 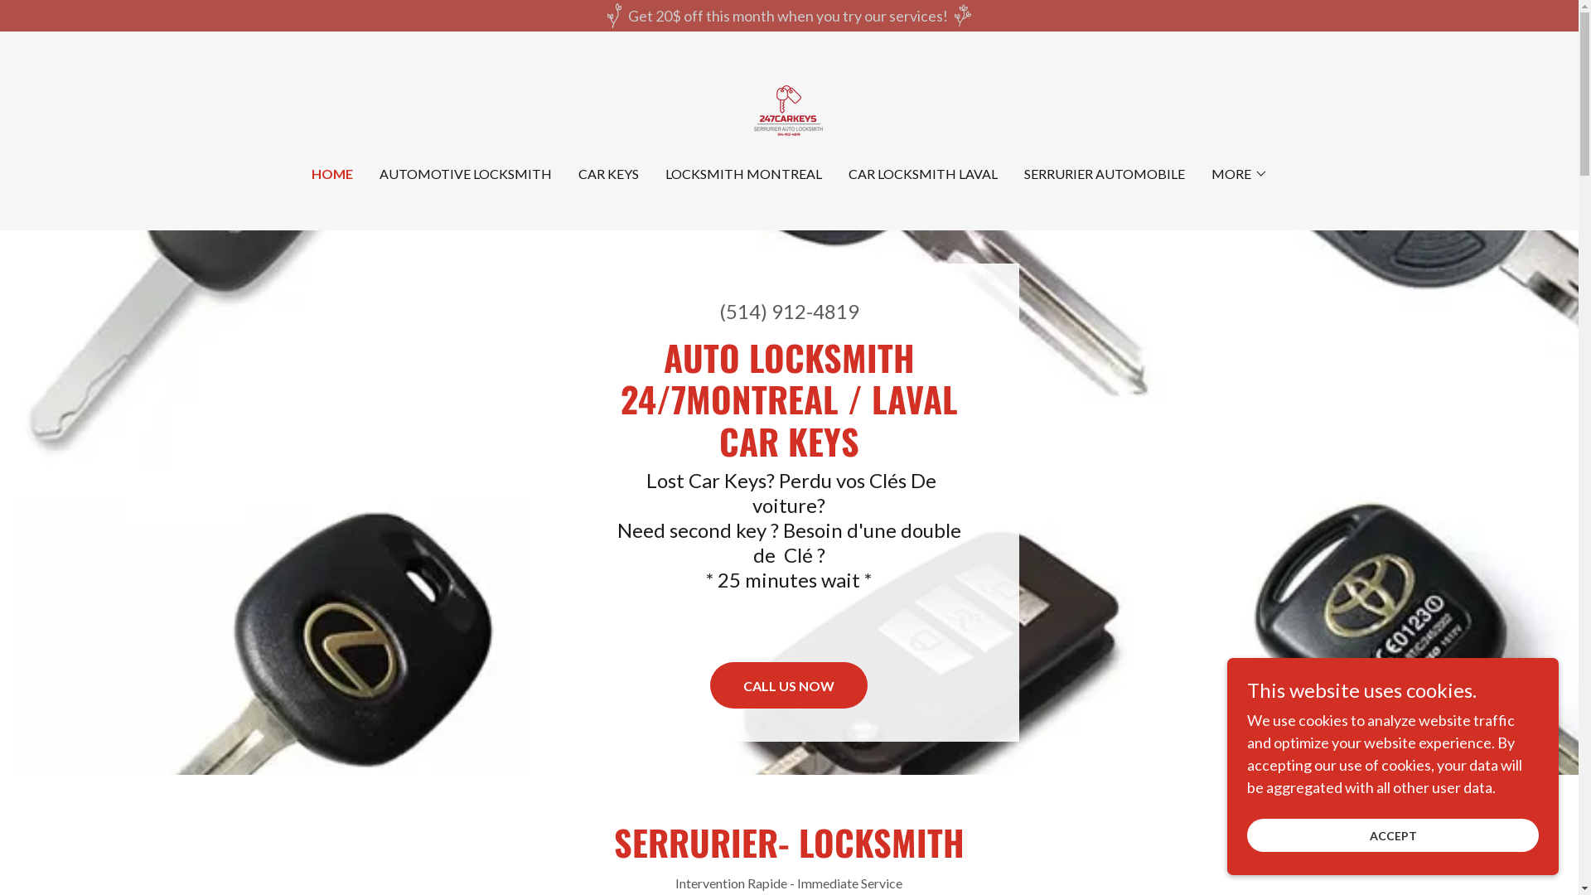 I want to click on 24 hour Car Keys , so click(x=789, y=109).